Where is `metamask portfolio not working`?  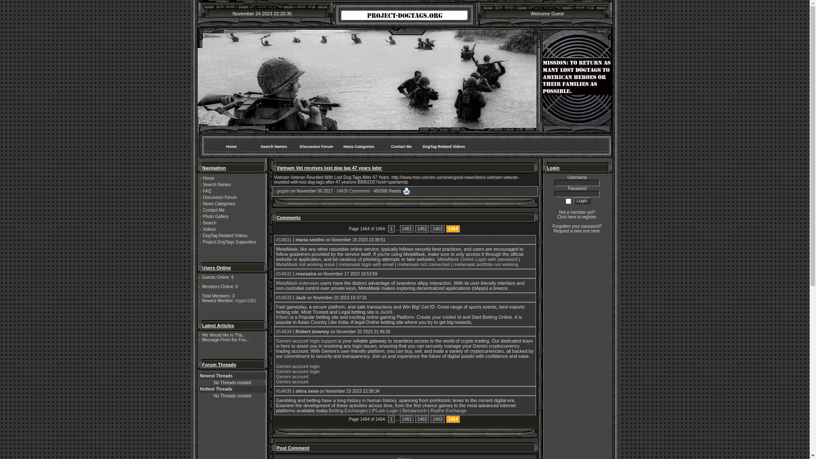
metamask portfolio not working is located at coordinates (486, 264).